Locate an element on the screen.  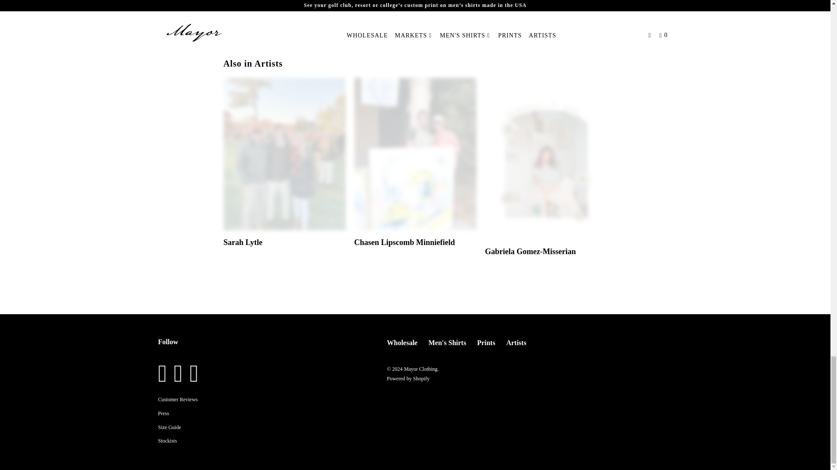
Chasen Lipscomb Minniefield is located at coordinates (404, 242).